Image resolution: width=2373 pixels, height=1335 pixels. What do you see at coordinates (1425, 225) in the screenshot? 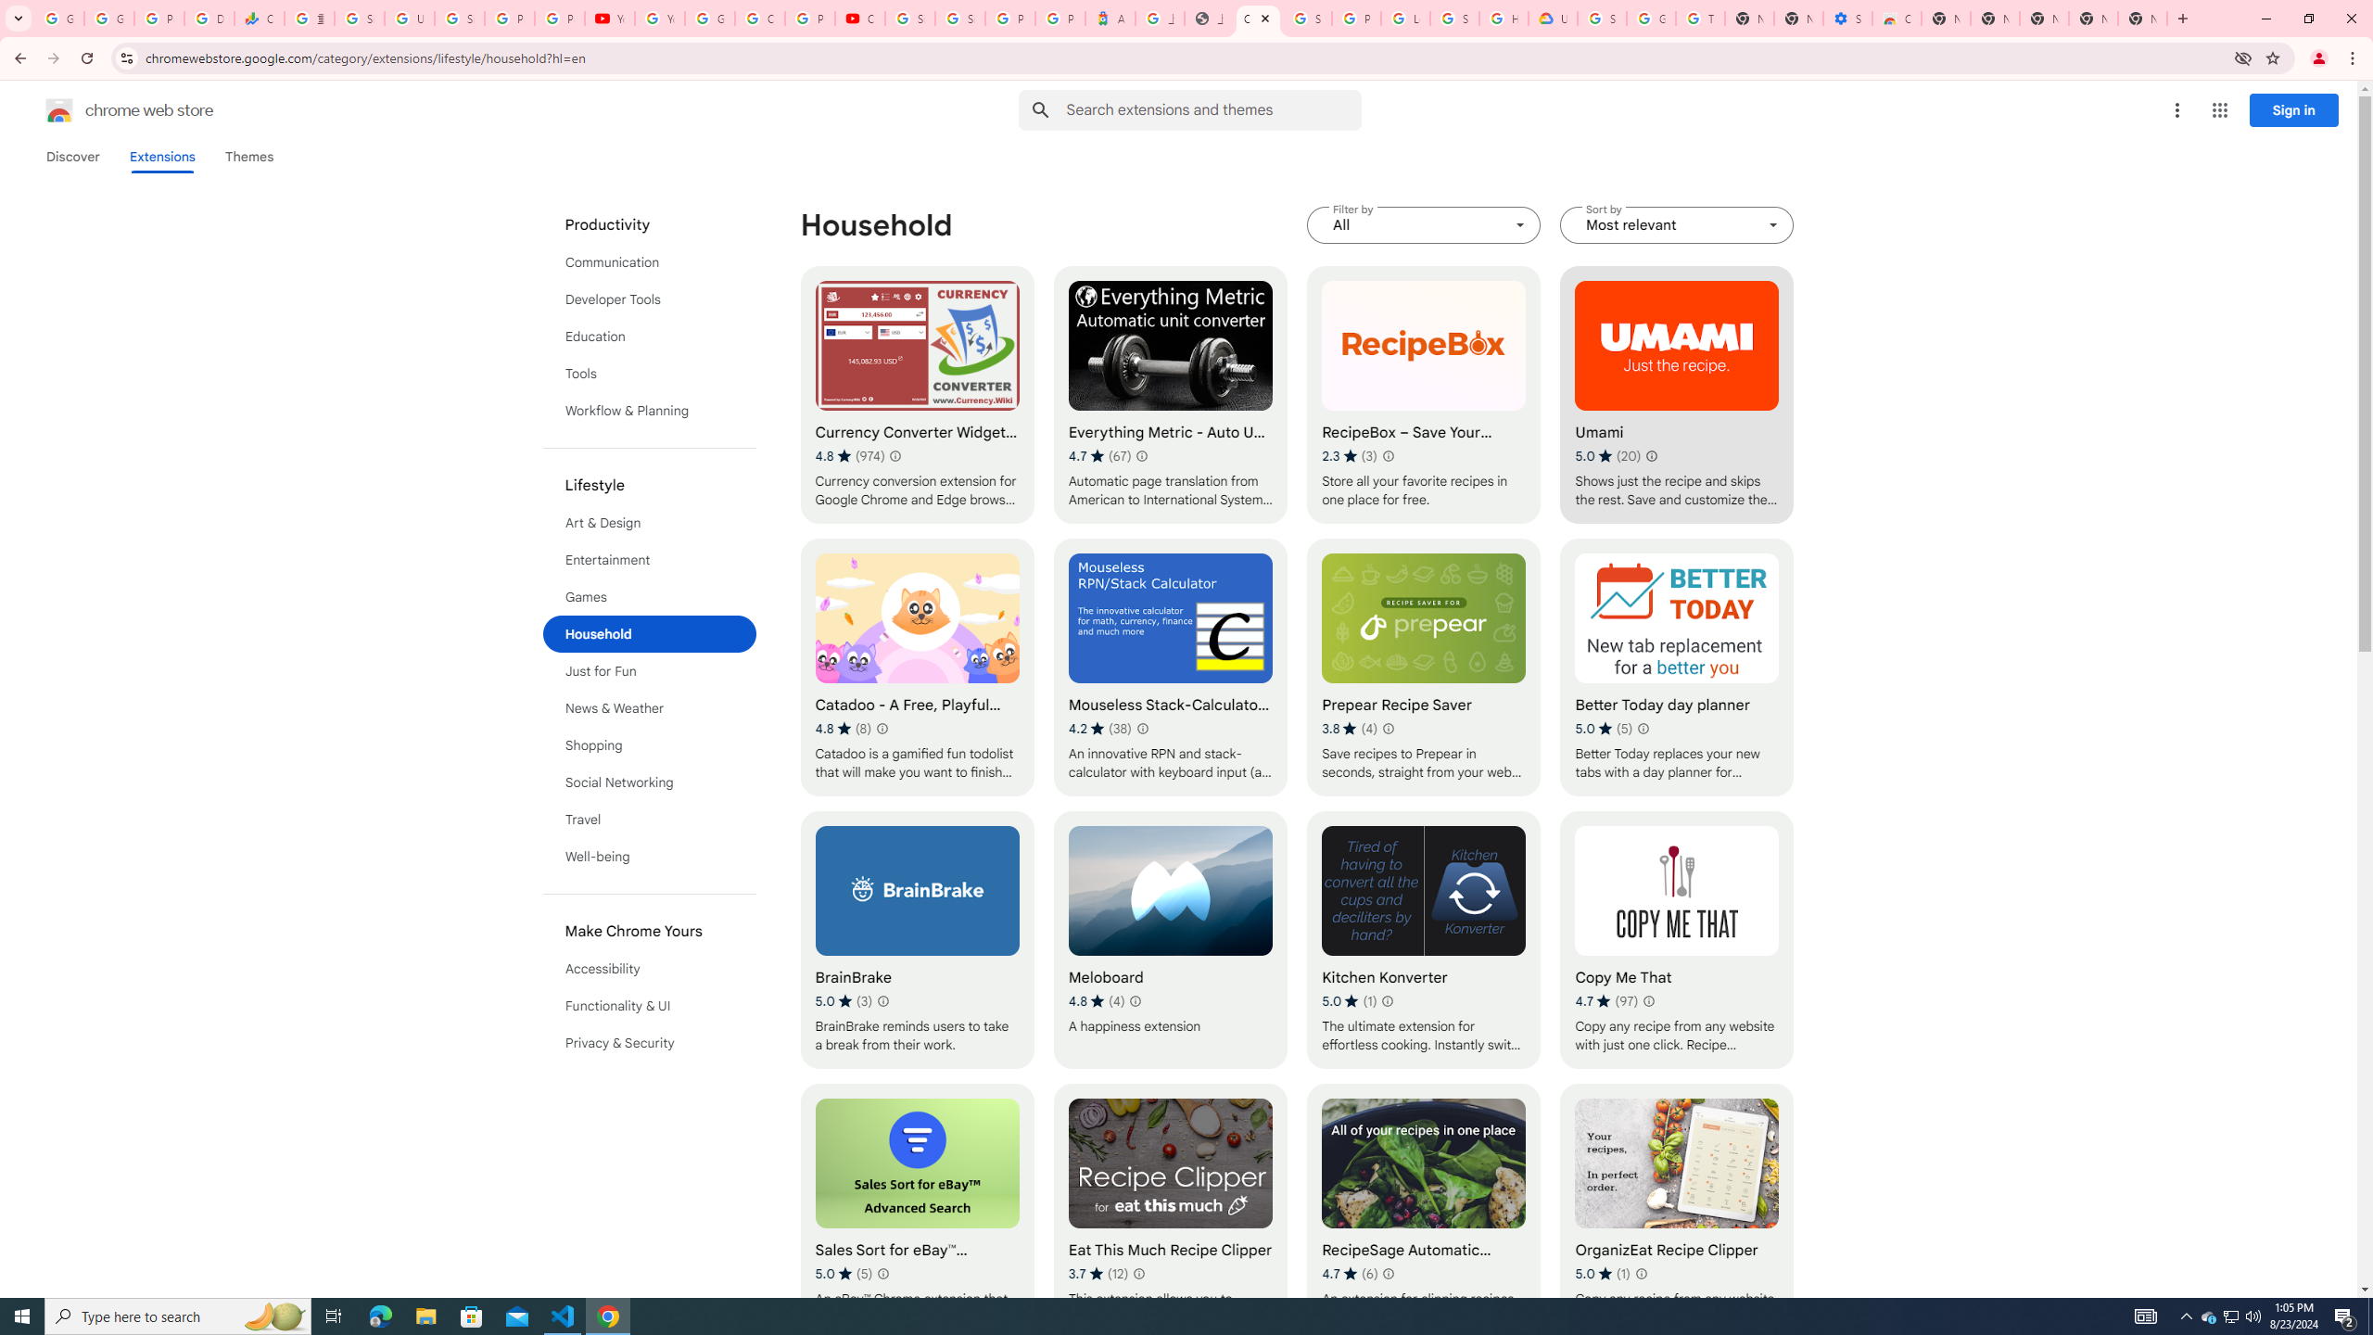
I see `Filter by All` at bounding box center [1425, 225].